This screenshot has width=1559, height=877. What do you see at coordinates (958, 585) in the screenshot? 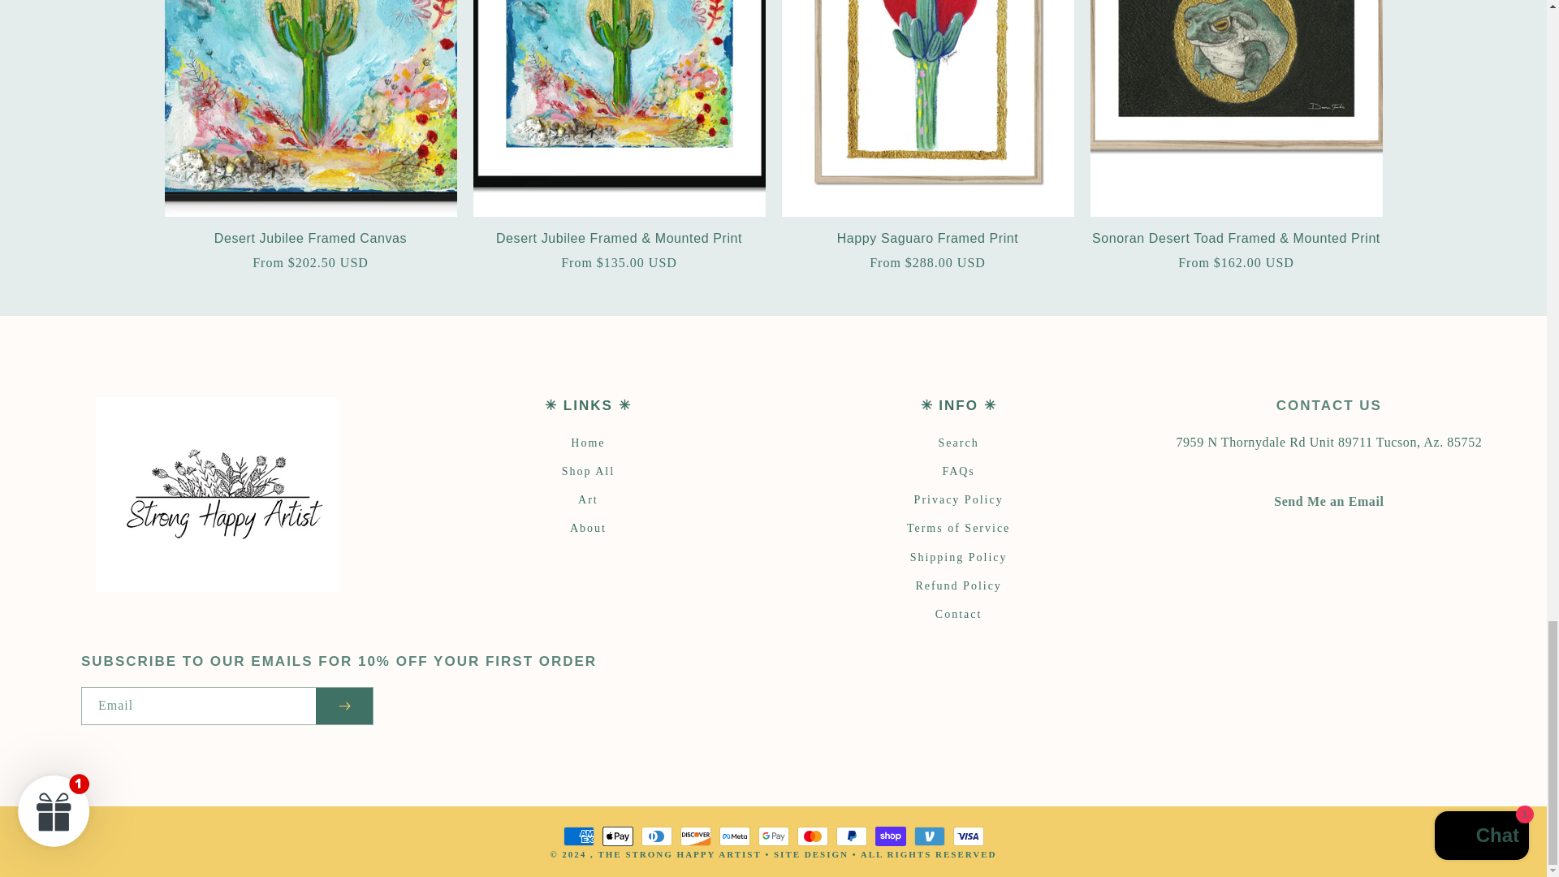
I see `Refund Policy` at bounding box center [958, 585].